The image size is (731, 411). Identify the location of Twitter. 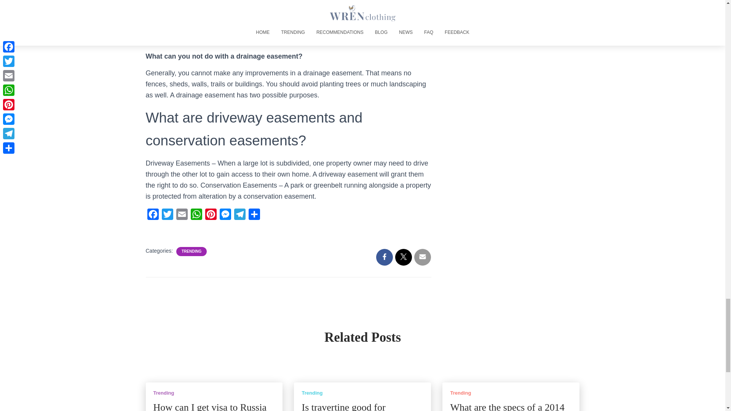
(167, 216).